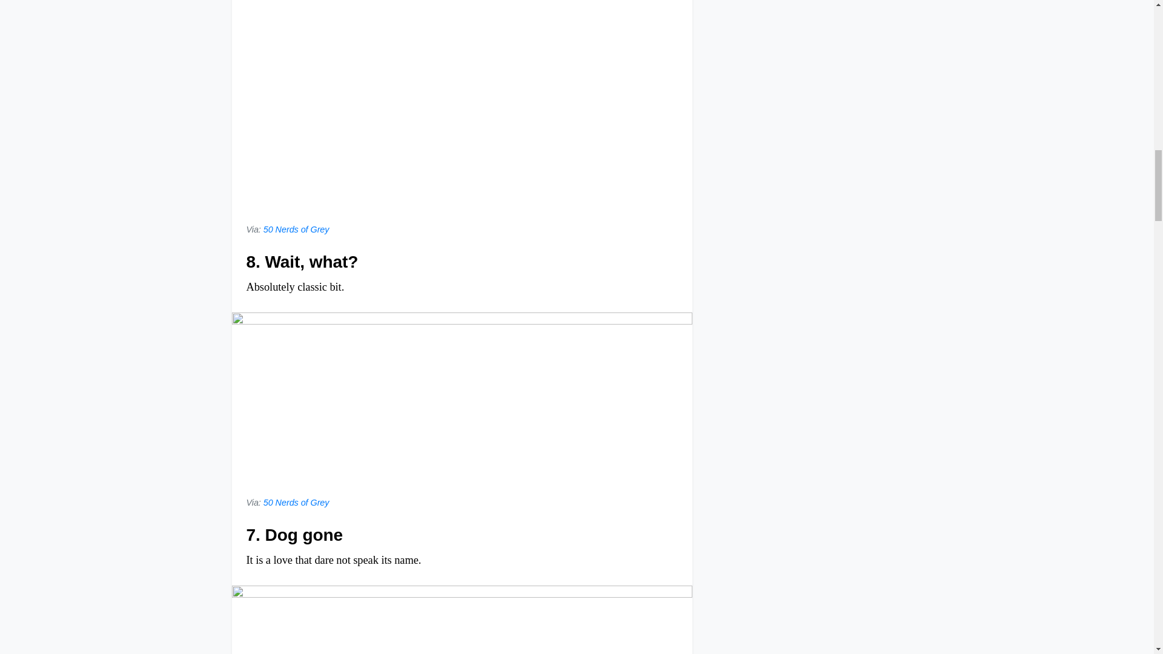 This screenshot has width=1163, height=654. I want to click on 50 Nerds of Grey, so click(296, 503).